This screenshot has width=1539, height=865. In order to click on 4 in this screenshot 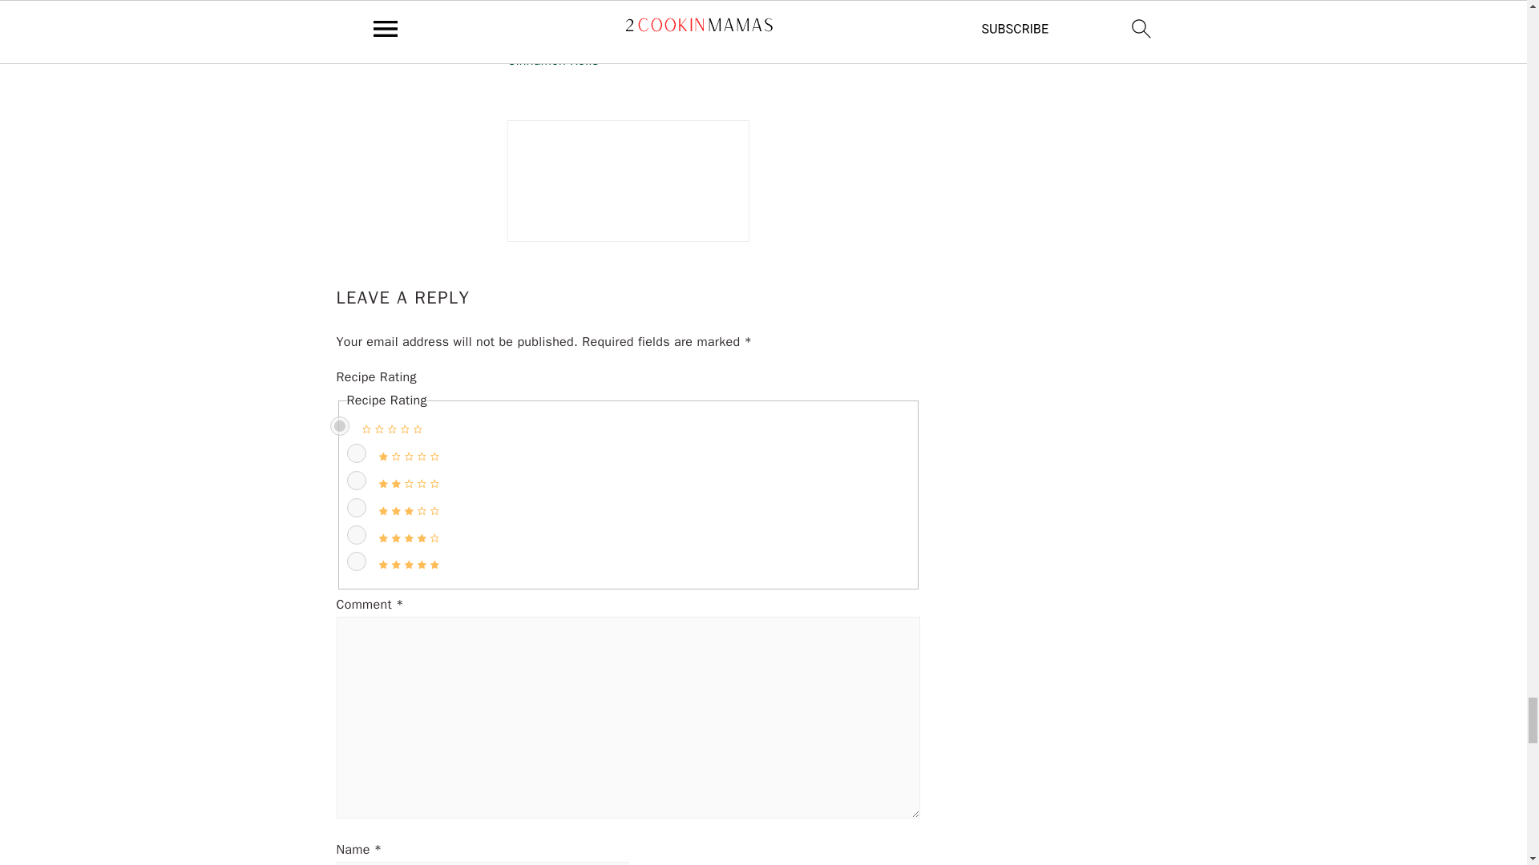, I will do `click(356, 535)`.